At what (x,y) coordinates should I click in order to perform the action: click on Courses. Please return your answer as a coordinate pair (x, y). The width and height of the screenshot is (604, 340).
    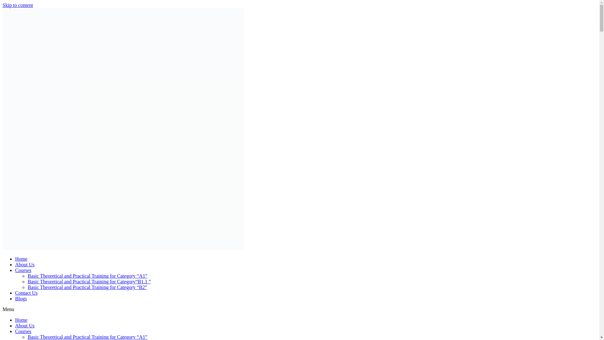
    Looking at the image, I should click on (23, 270).